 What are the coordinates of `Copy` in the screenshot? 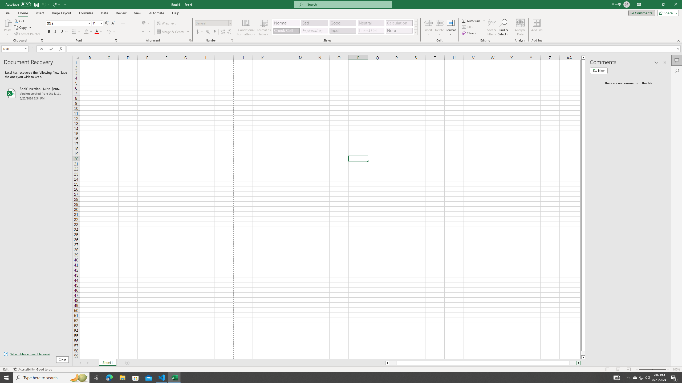 It's located at (23, 28).